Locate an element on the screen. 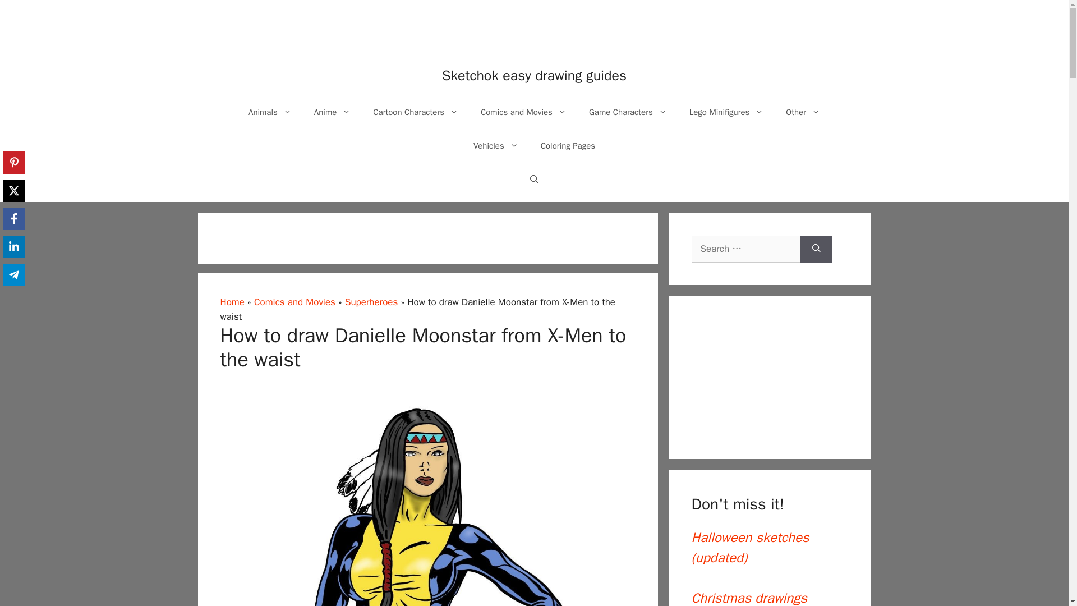  Animals is located at coordinates (269, 112).